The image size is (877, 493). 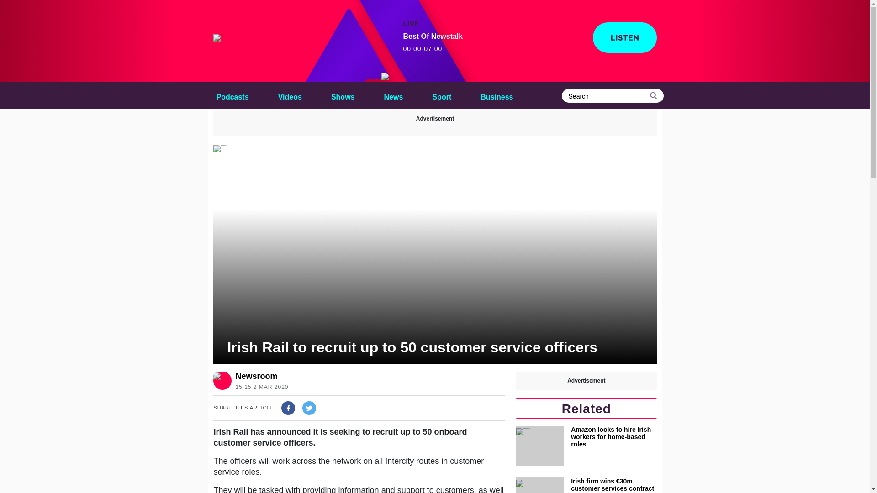 What do you see at coordinates (290, 95) in the screenshot?
I see `Videos` at bounding box center [290, 95].